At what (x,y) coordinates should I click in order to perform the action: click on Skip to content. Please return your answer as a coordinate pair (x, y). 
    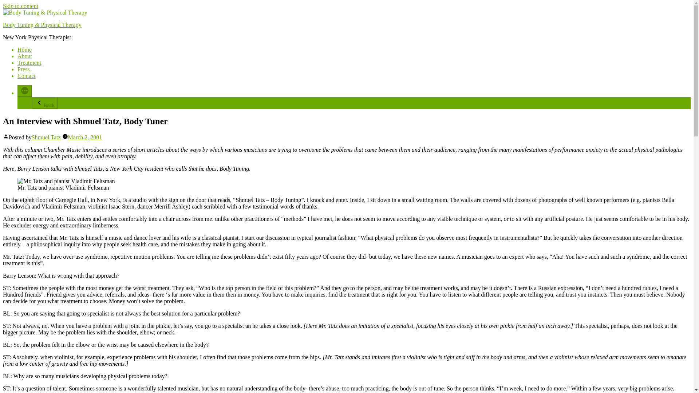
    Looking at the image, I should click on (20, 6).